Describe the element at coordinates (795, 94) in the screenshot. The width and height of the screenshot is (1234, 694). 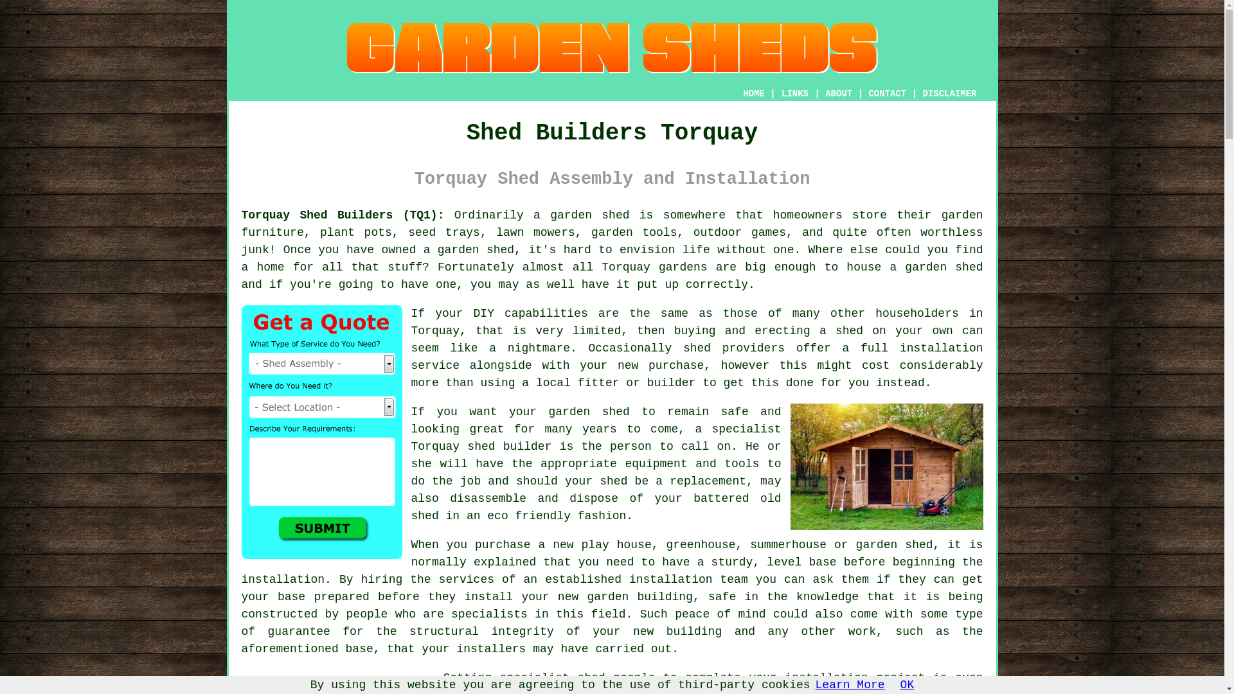
I see `LINKS` at that location.